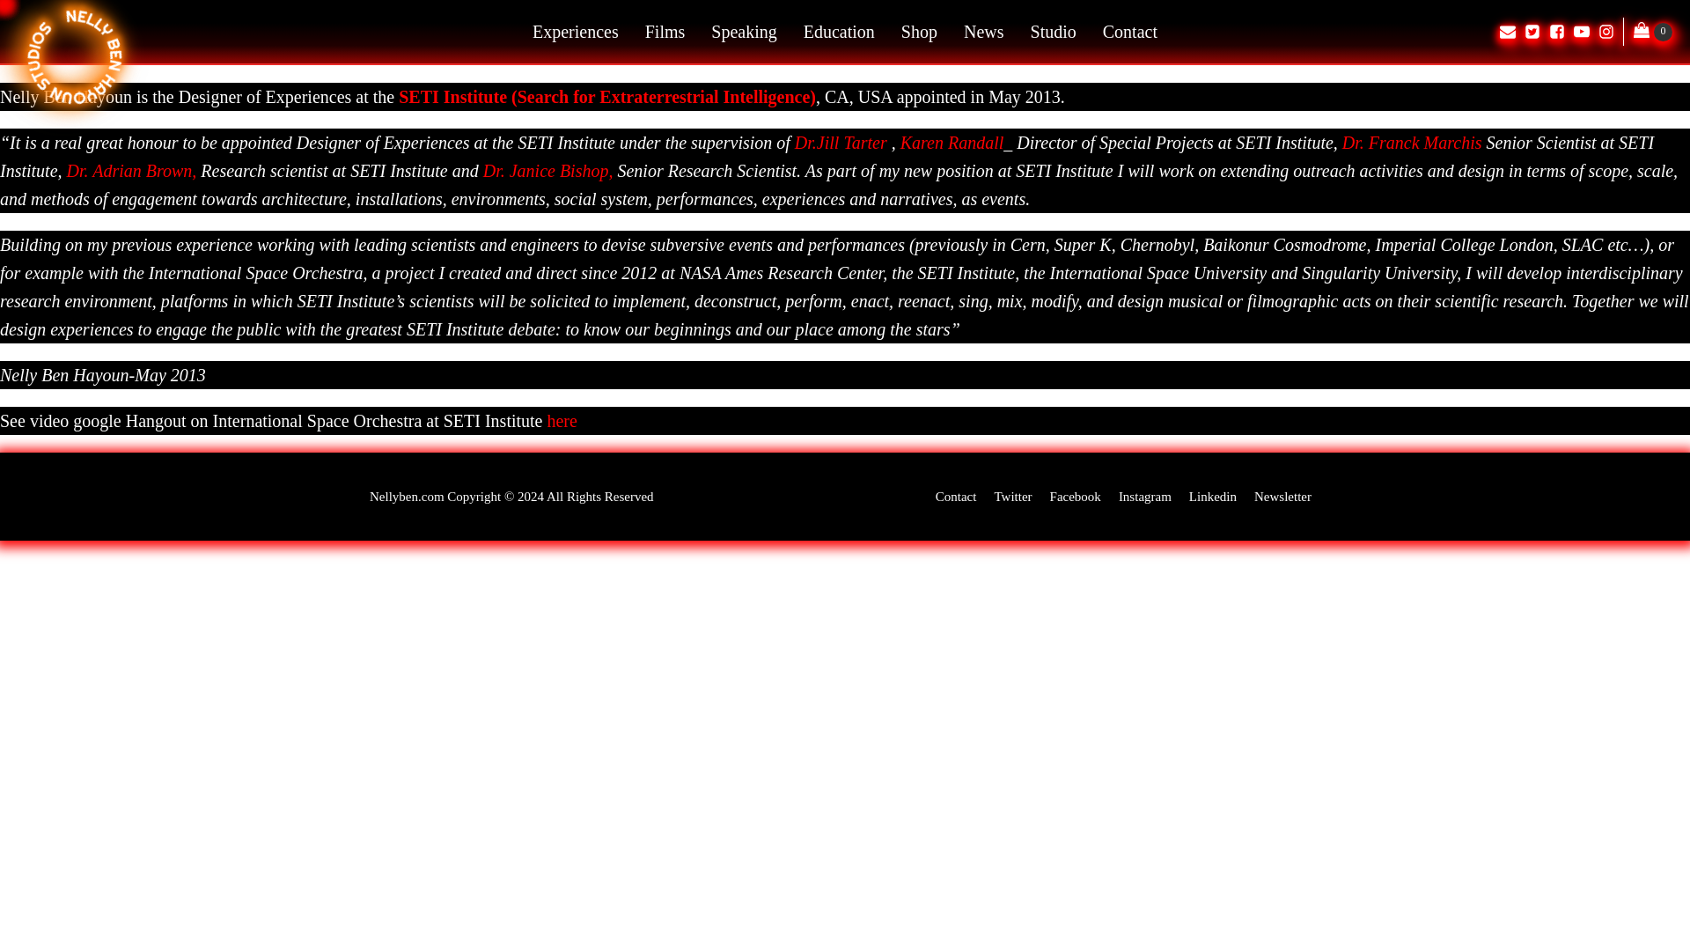 The width and height of the screenshot is (1690, 951). What do you see at coordinates (1130, 32) in the screenshot?
I see `Contact` at bounding box center [1130, 32].